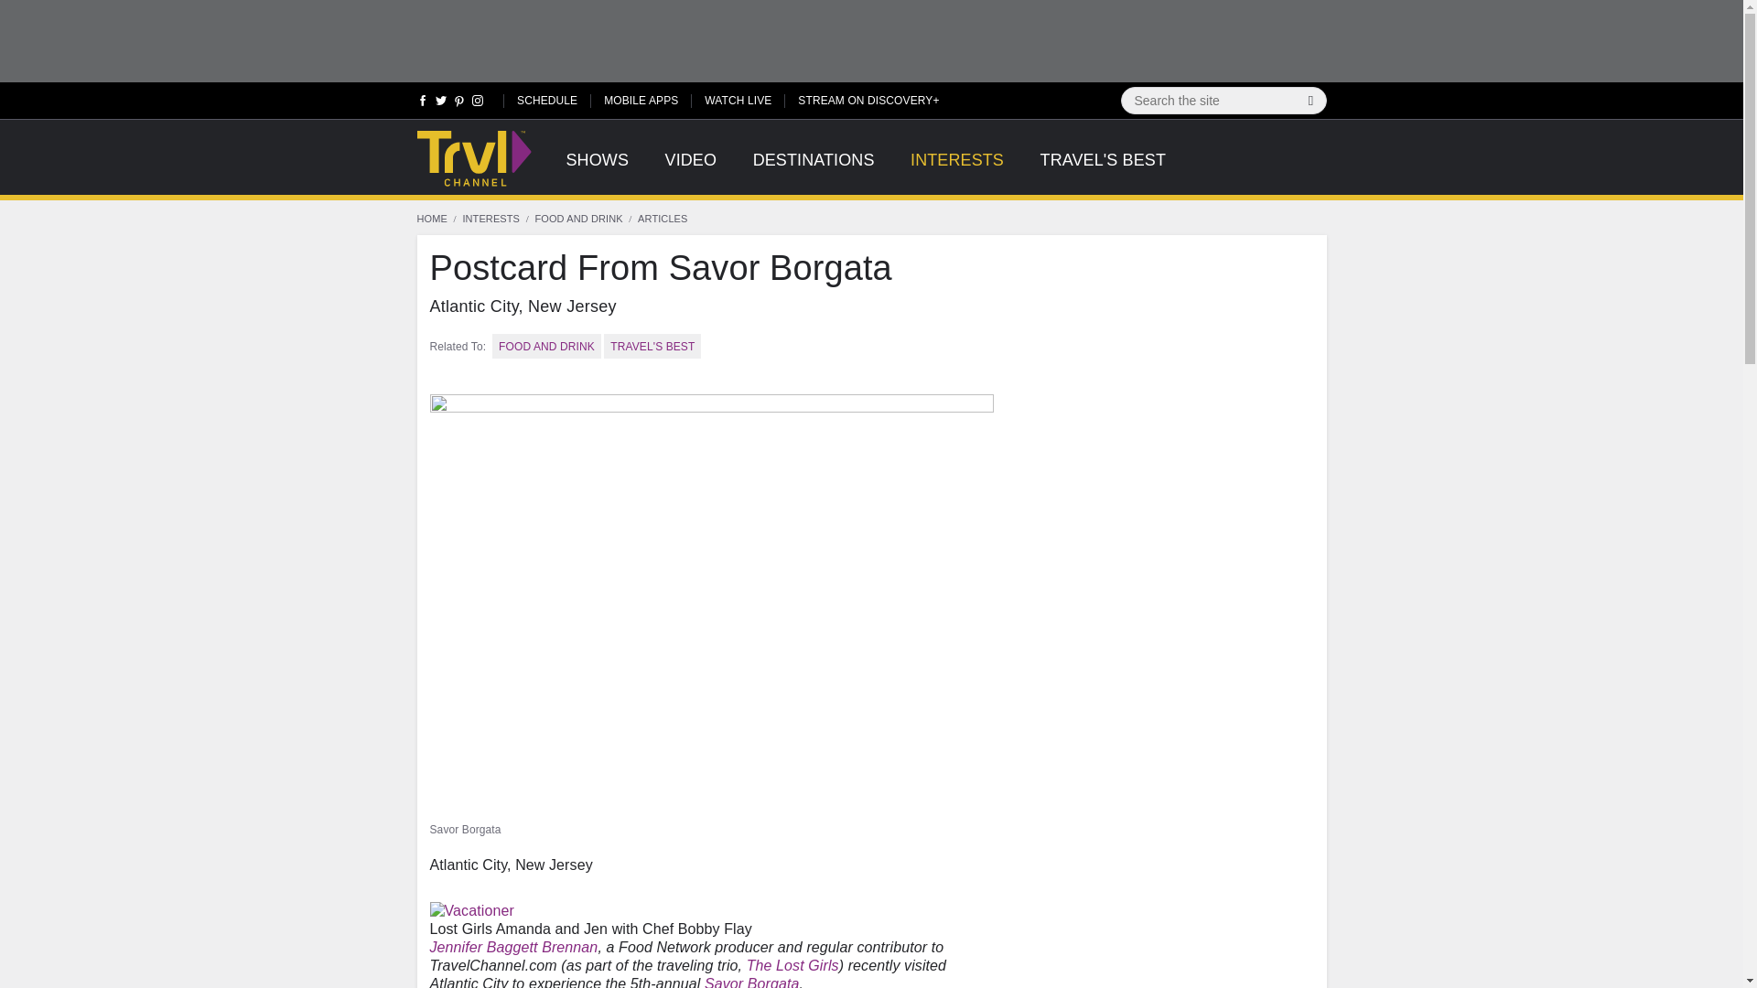 The height and width of the screenshot is (988, 1757). Describe the element at coordinates (738, 99) in the screenshot. I see `WATCH LIVE` at that location.